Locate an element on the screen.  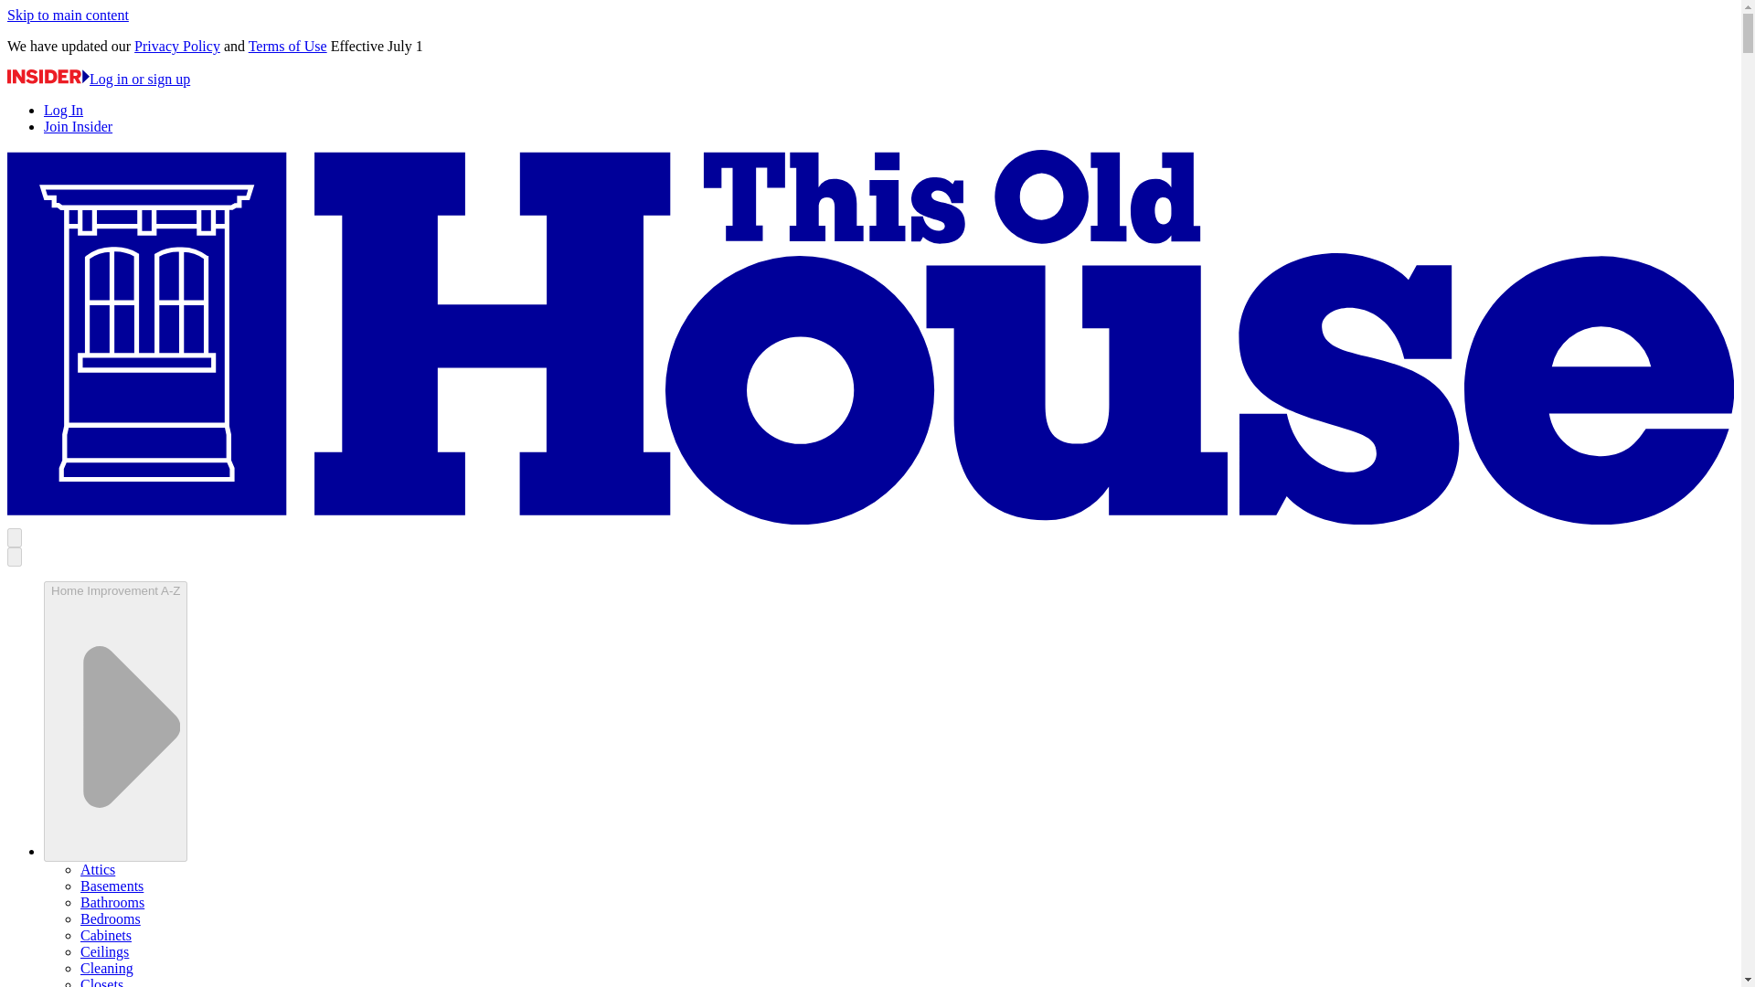
Ceilings is located at coordinates (104, 950).